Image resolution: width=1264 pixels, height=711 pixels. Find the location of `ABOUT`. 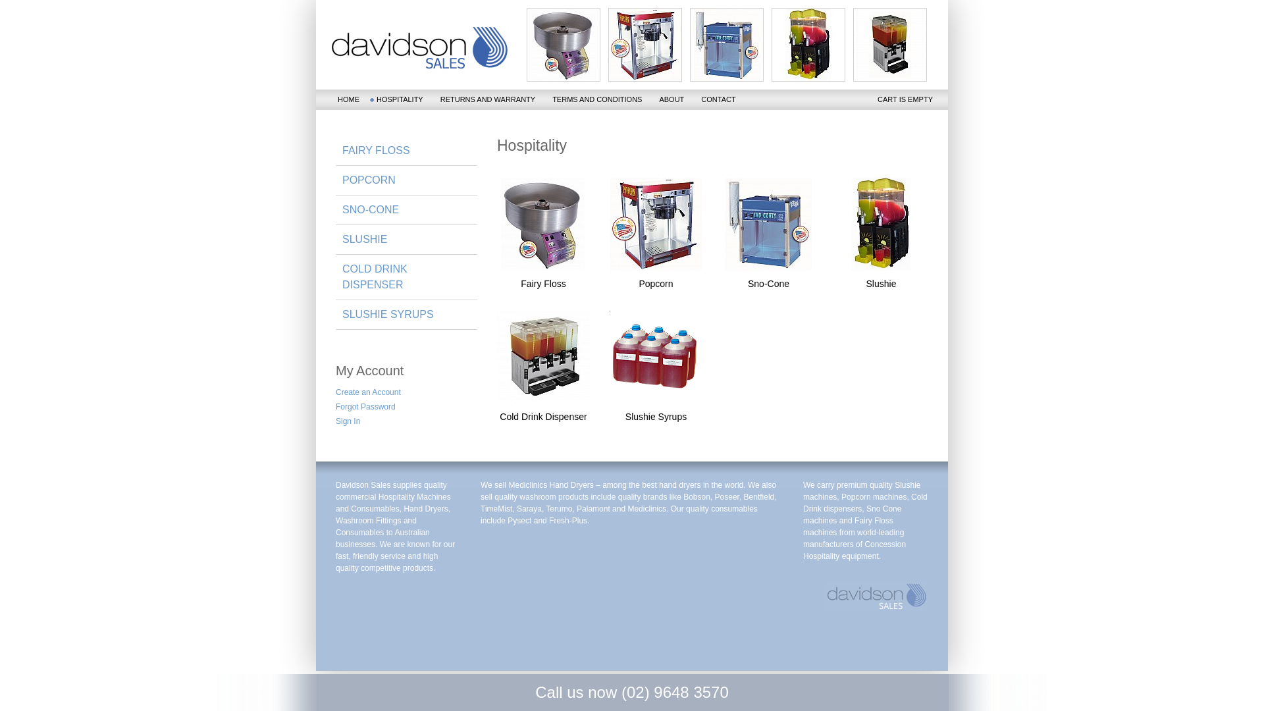

ABOUT is located at coordinates (671, 100).